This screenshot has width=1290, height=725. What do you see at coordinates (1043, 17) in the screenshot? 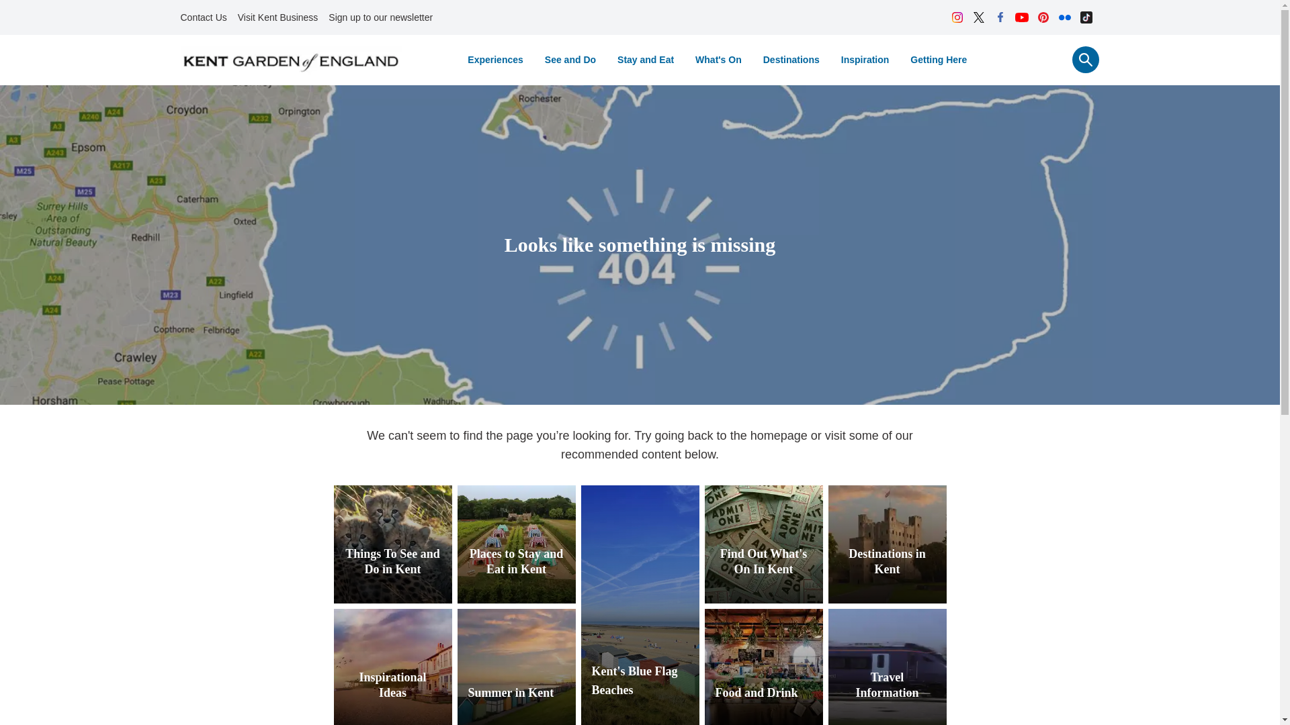
I see `Pinterest` at bounding box center [1043, 17].